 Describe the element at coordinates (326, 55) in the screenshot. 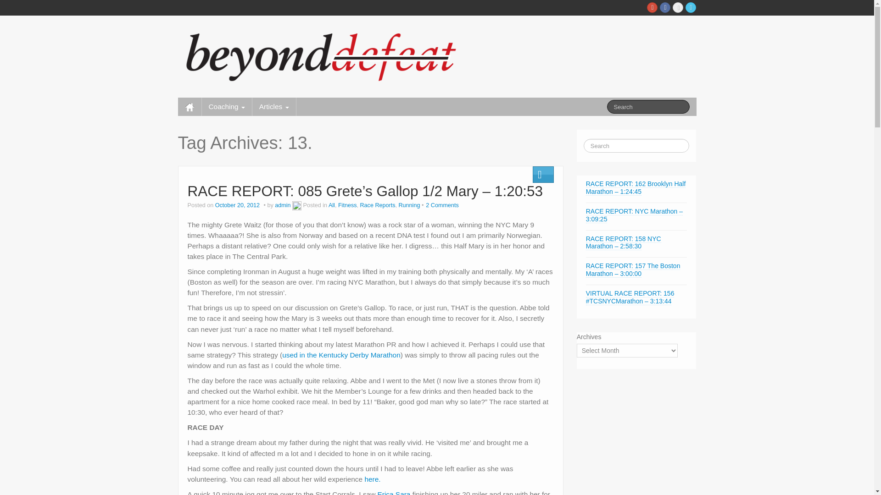

I see `BEYOND DEFEAT` at that location.